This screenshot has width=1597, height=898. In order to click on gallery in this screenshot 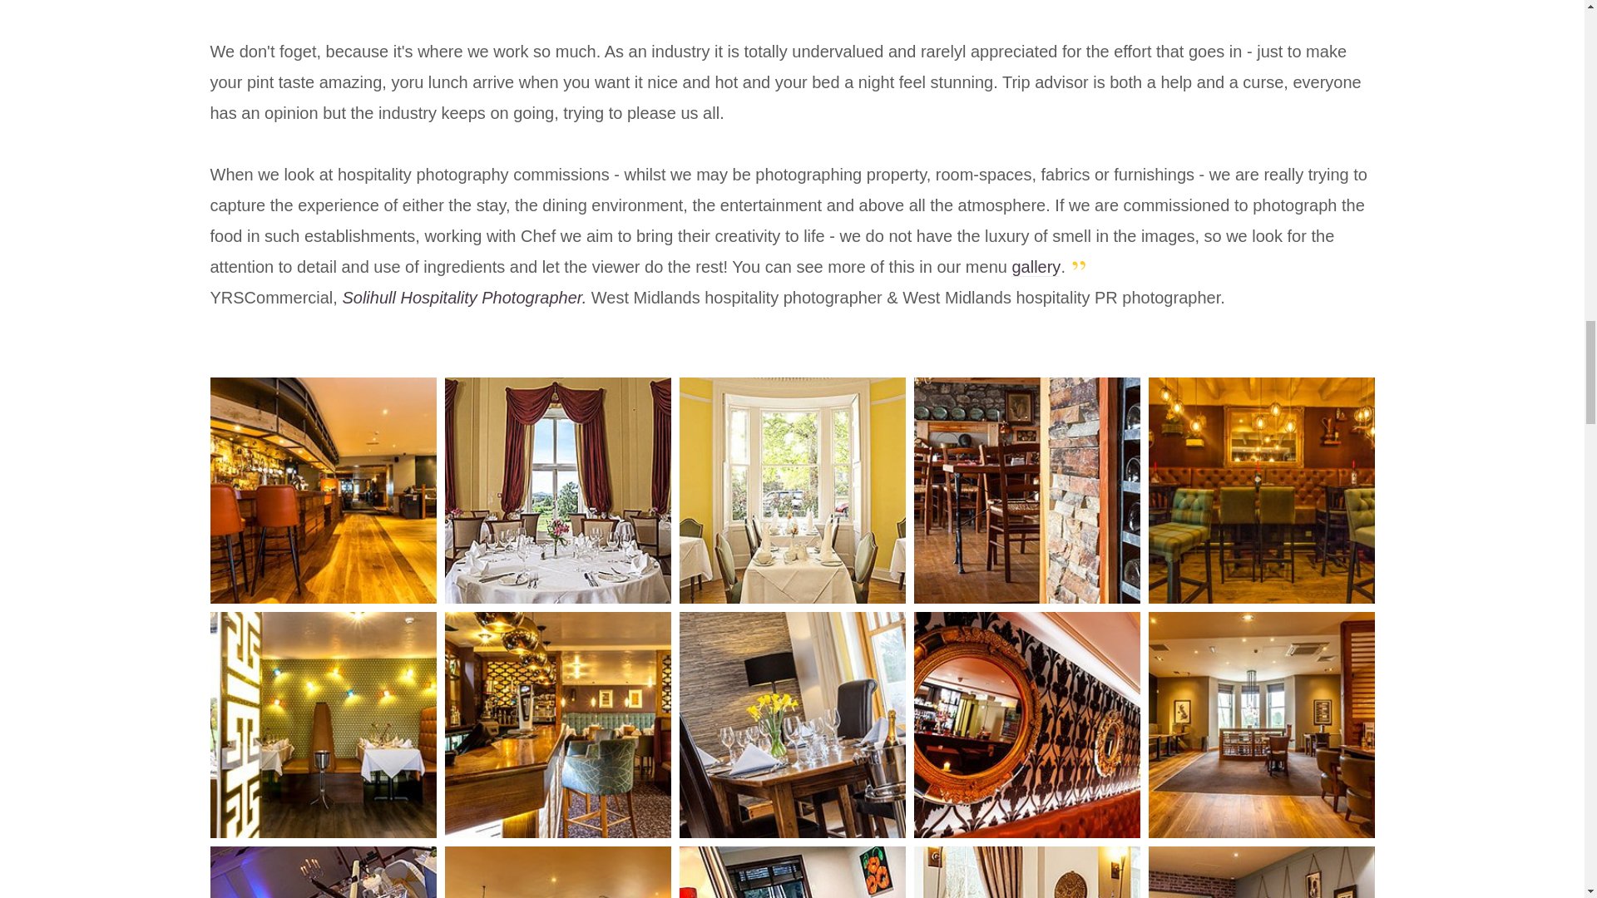, I will do `click(1035, 266)`.